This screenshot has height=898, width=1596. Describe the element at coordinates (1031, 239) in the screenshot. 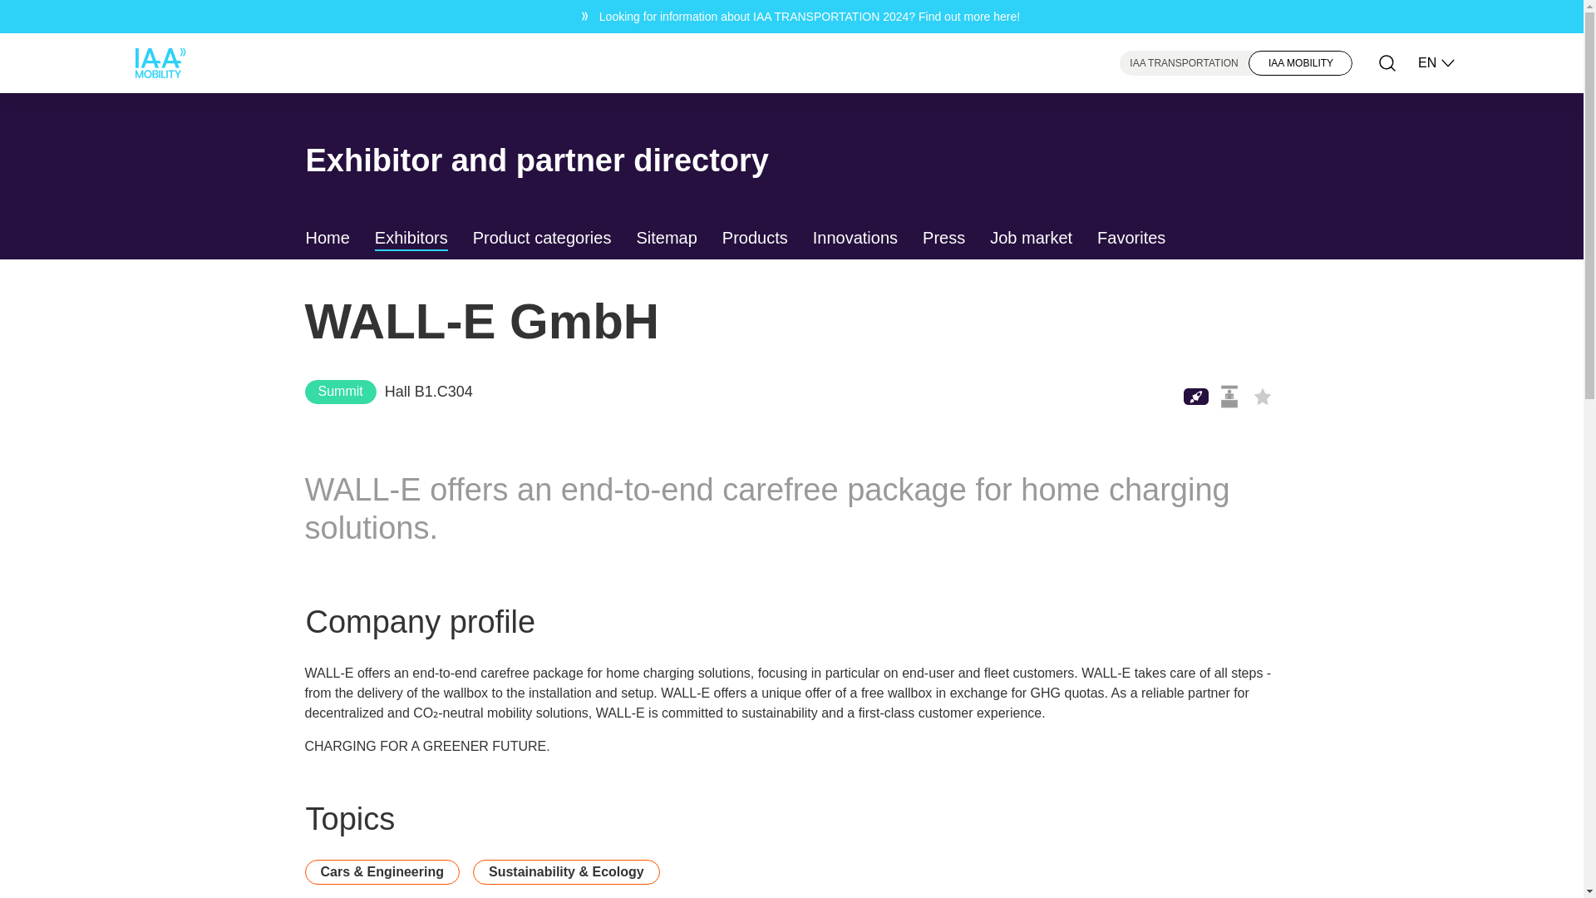

I see `Job market` at that location.